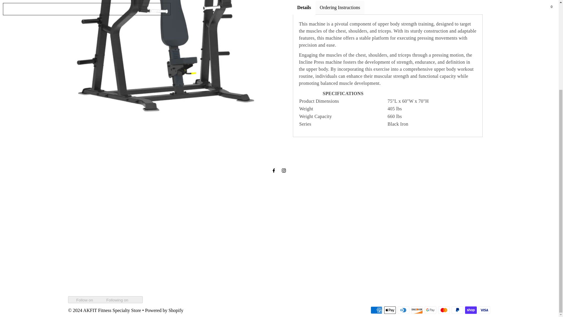 This screenshot has height=317, width=563. What do you see at coordinates (444, 310) in the screenshot?
I see `Mastercard` at bounding box center [444, 310].